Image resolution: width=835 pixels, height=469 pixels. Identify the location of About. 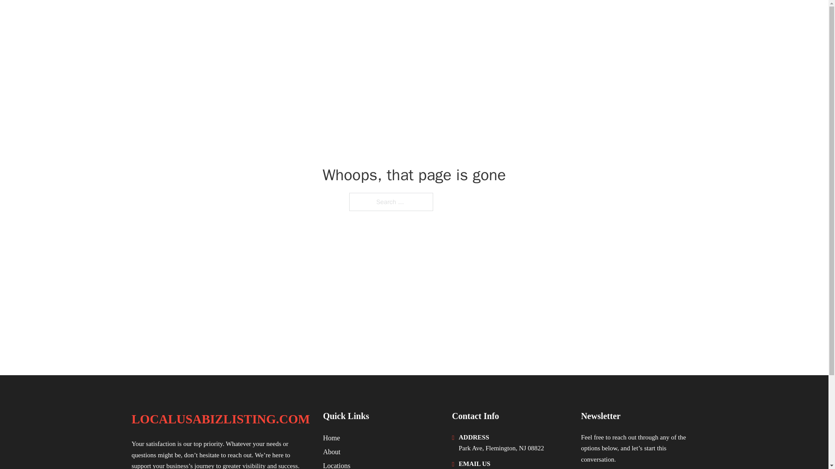
(332, 452).